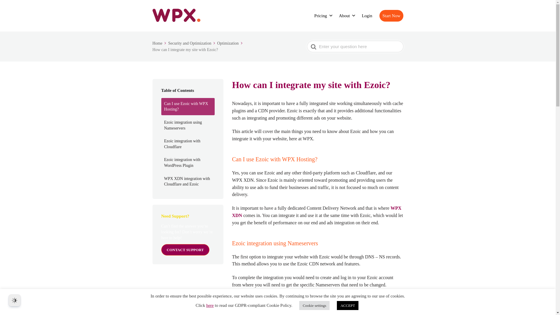 The width and height of the screenshot is (560, 315). Describe the element at coordinates (317, 212) in the screenshot. I see `WPX XDN` at that location.